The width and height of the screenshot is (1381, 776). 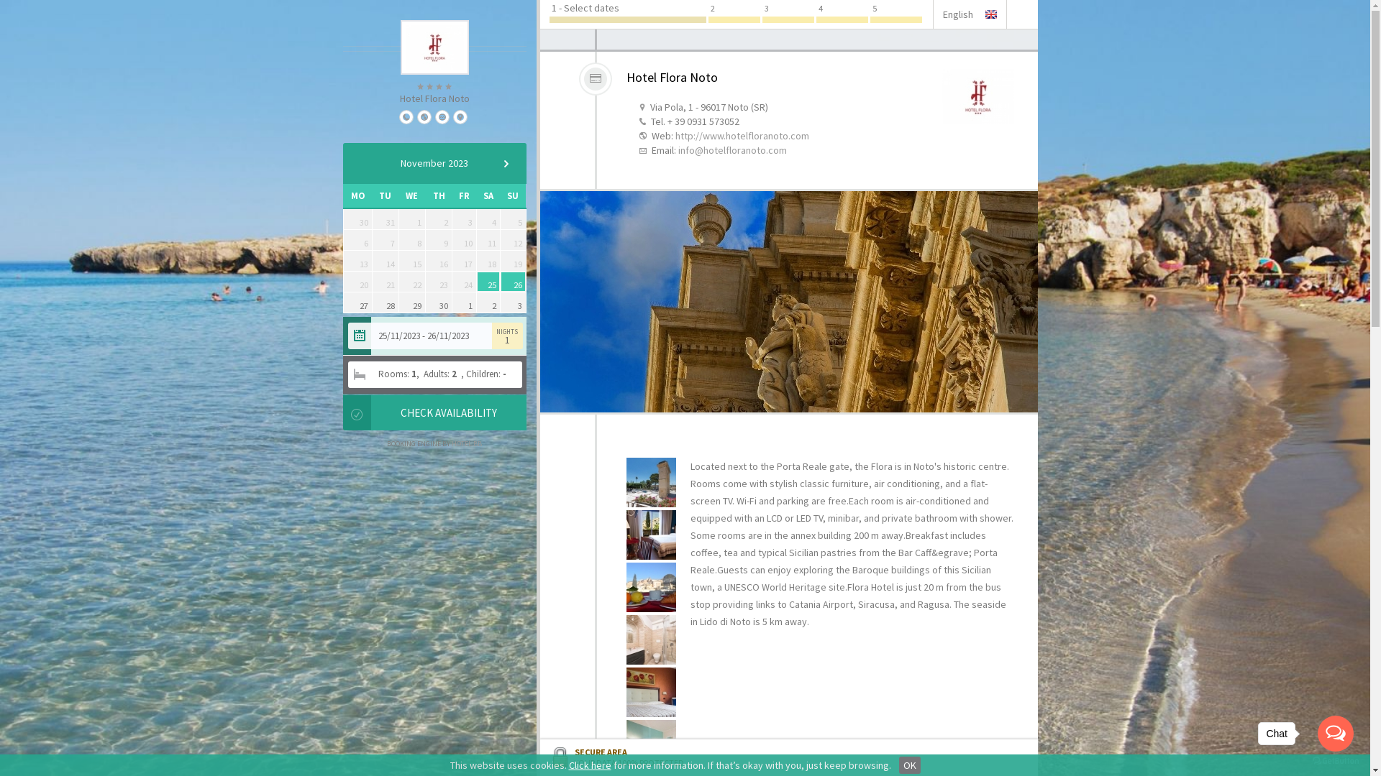 I want to click on HOTEL.BB, so click(x=467, y=443).